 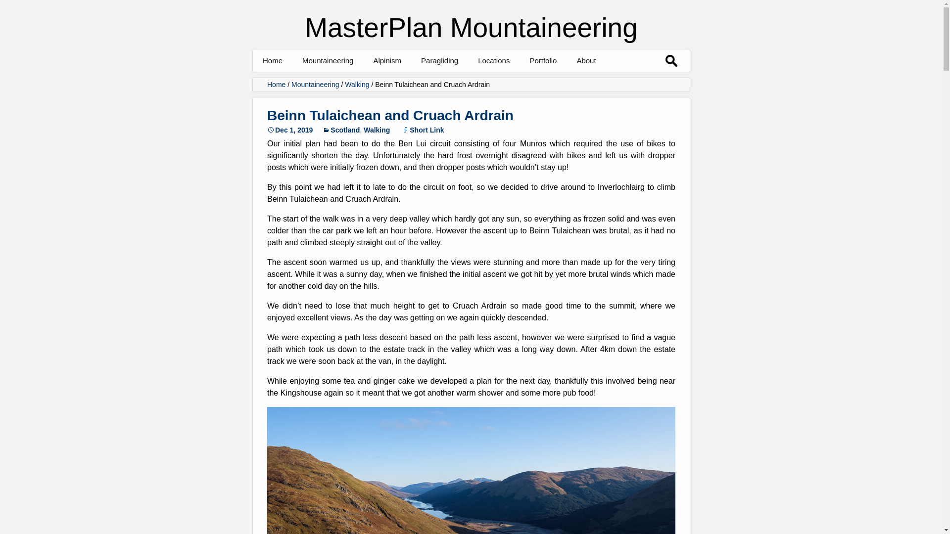 I want to click on Portfolio, so click(x=543, y=60).